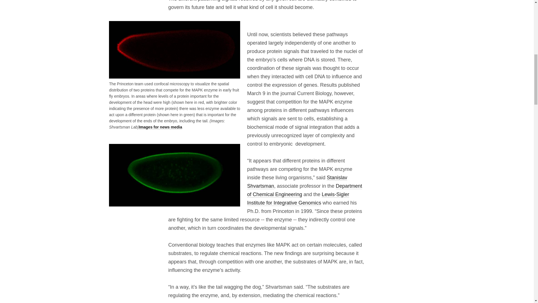 This screenshot has width=538, height=303. Describe the element at coordinates (298, 199) in the screenshot. I see `Lewis-Sigler Institute for Integrative Genomics` at that location.